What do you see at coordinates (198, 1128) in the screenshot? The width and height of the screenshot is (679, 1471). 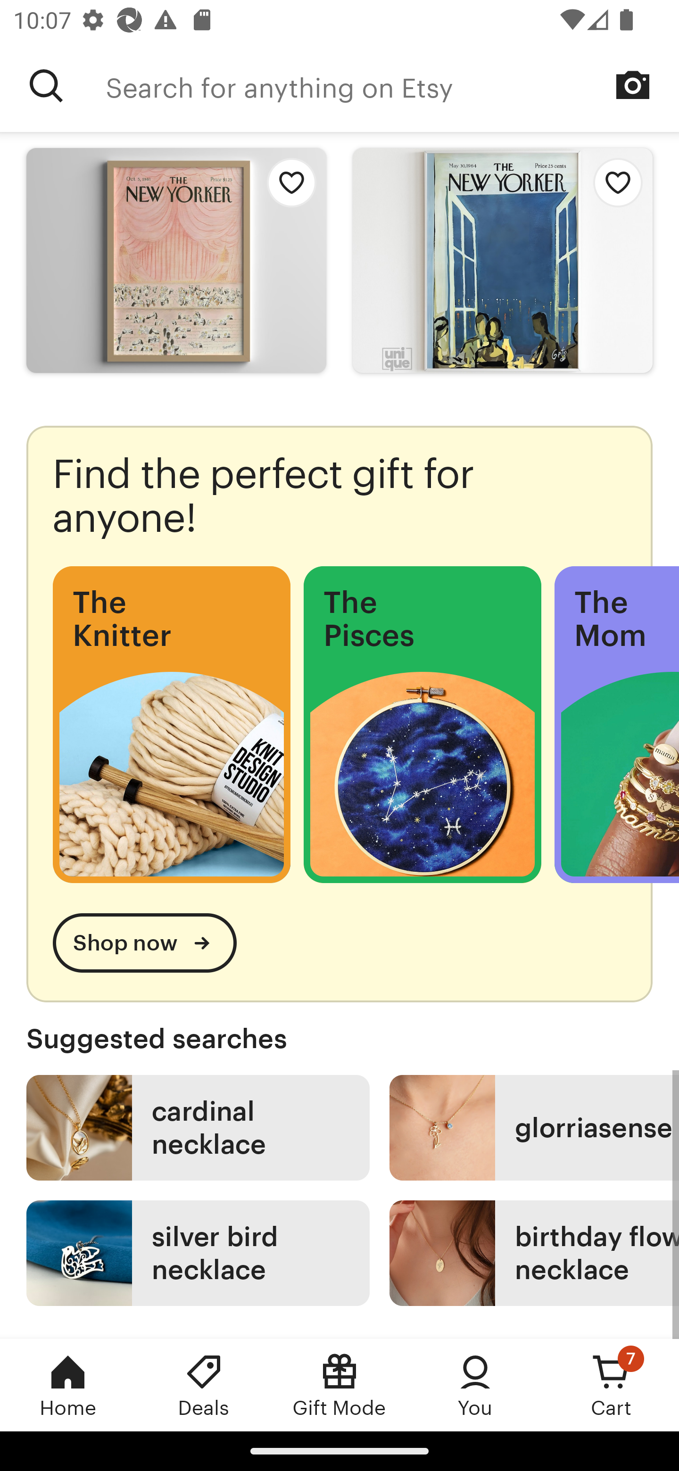 I see `cardinal necklace` at bounding box center [198, 1128].